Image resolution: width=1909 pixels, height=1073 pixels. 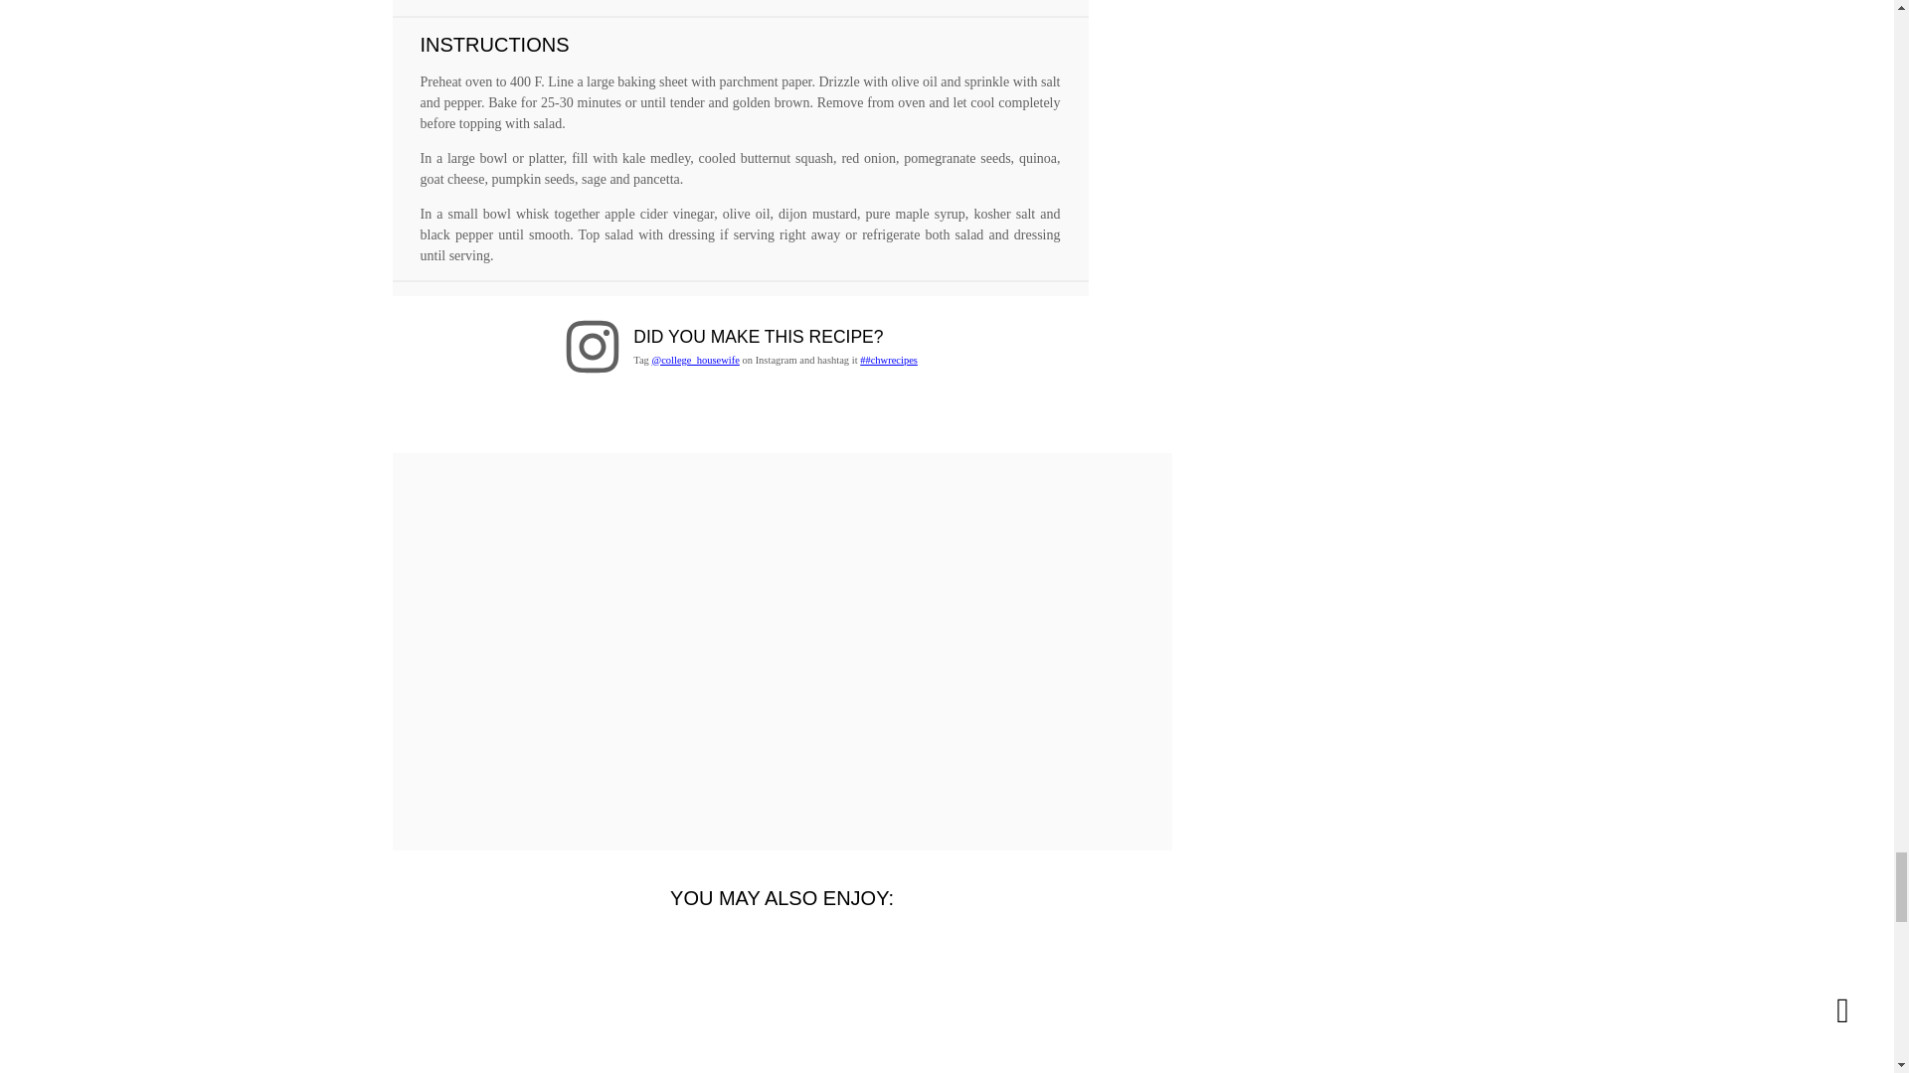 I want to click on Beef Bourguignon Recipe from Julie and Julia, so click(x=683, y=996).